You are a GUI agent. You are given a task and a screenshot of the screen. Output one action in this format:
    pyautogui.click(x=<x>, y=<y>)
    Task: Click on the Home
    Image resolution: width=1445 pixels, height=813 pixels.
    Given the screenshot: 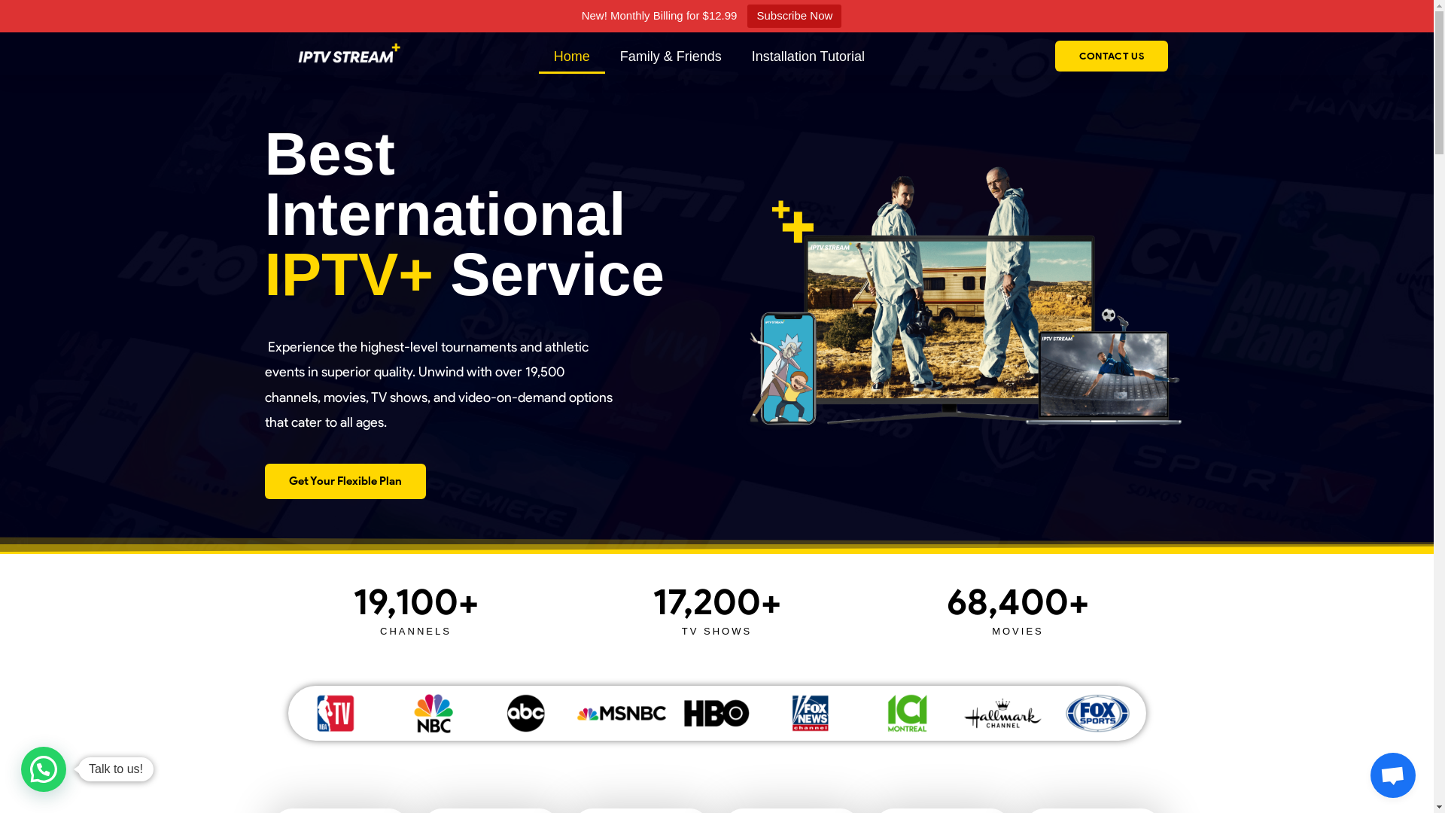 What is the action you would take?
    pyautogui.click(x=572, y=56)
    